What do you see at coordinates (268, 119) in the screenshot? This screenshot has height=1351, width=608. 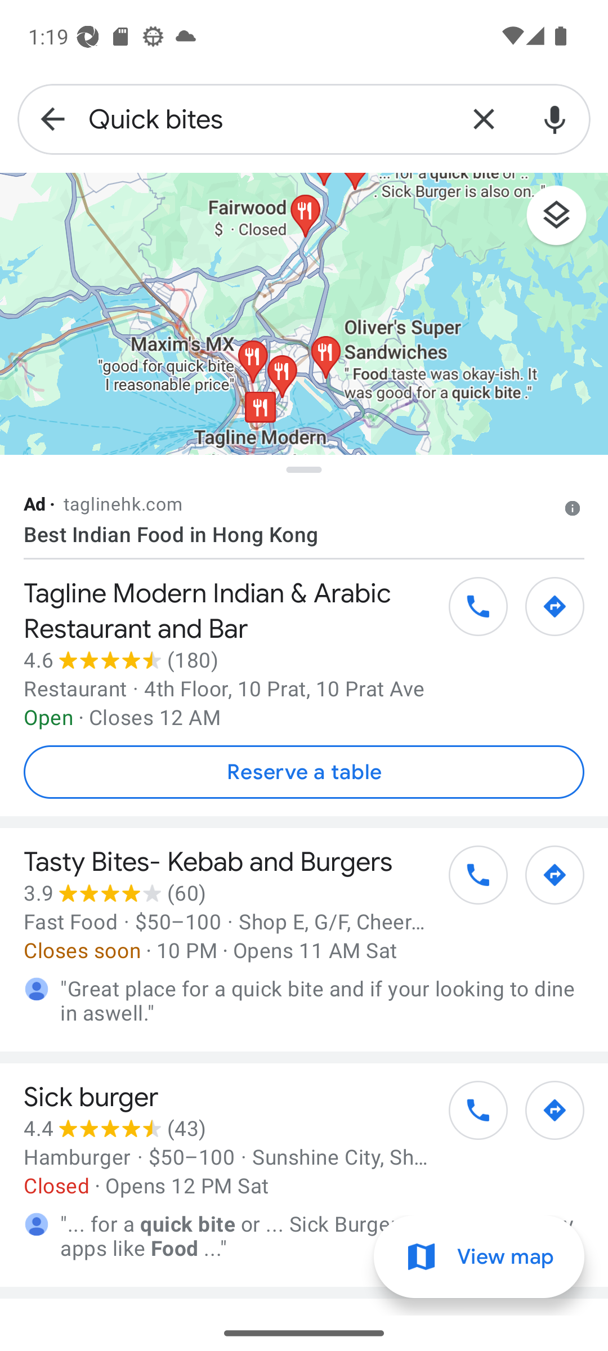 I see `Quick bites` at bounding box center [268, 119].